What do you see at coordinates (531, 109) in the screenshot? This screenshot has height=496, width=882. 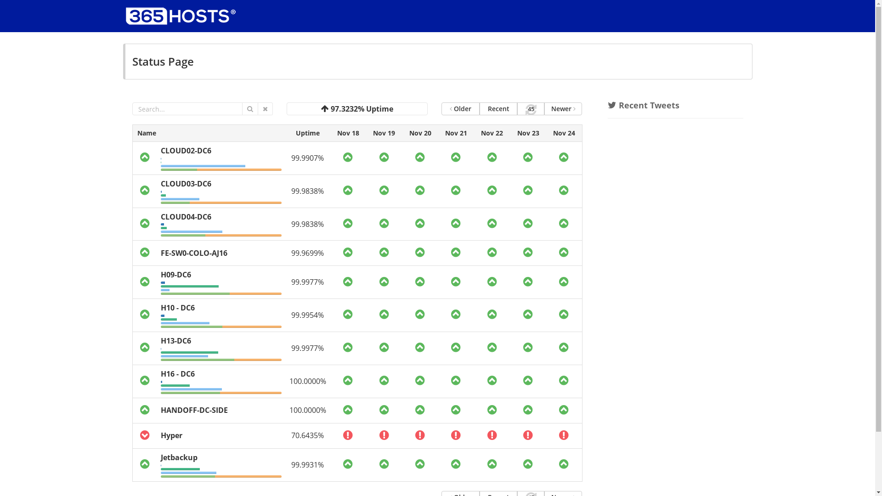 I see `49` at bounding box center [531, 109].